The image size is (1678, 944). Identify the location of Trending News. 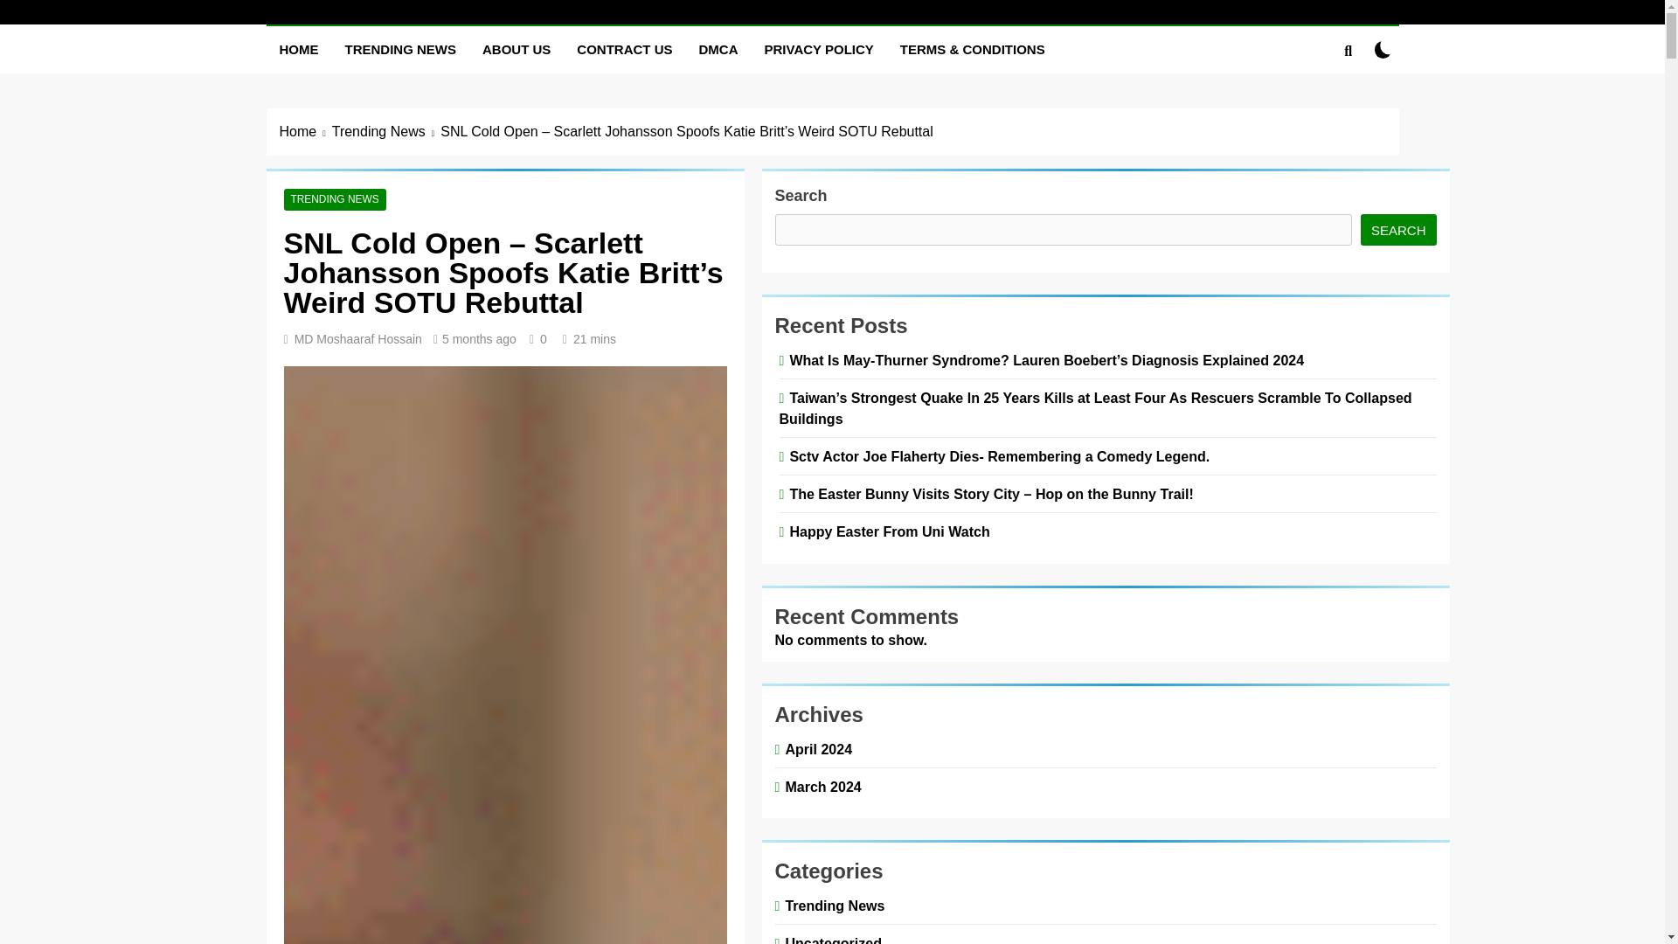
(386, 132).